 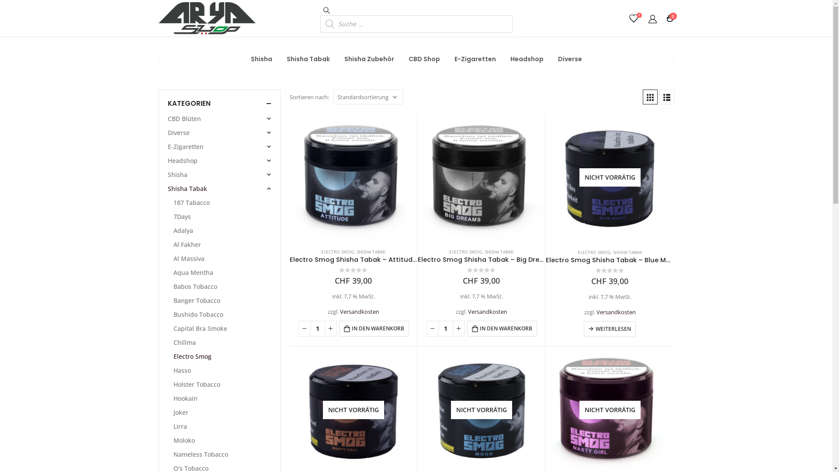 I want to click on Diverse, so click(x=179, y=133).